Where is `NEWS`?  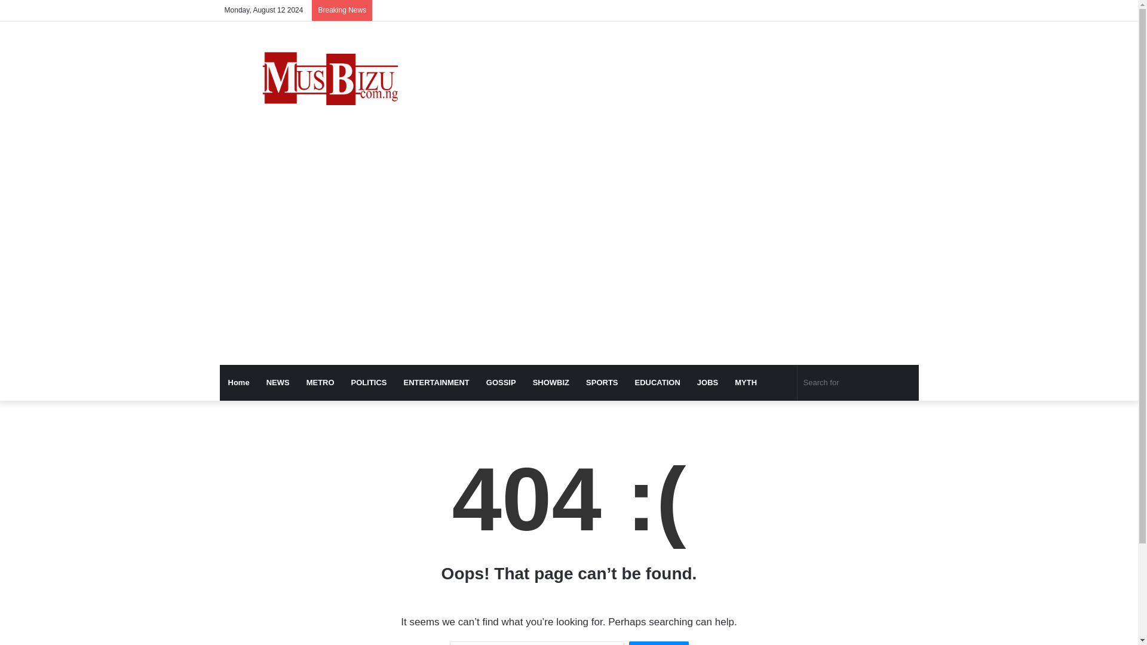
NEWS is located at coordinates (278, 382).